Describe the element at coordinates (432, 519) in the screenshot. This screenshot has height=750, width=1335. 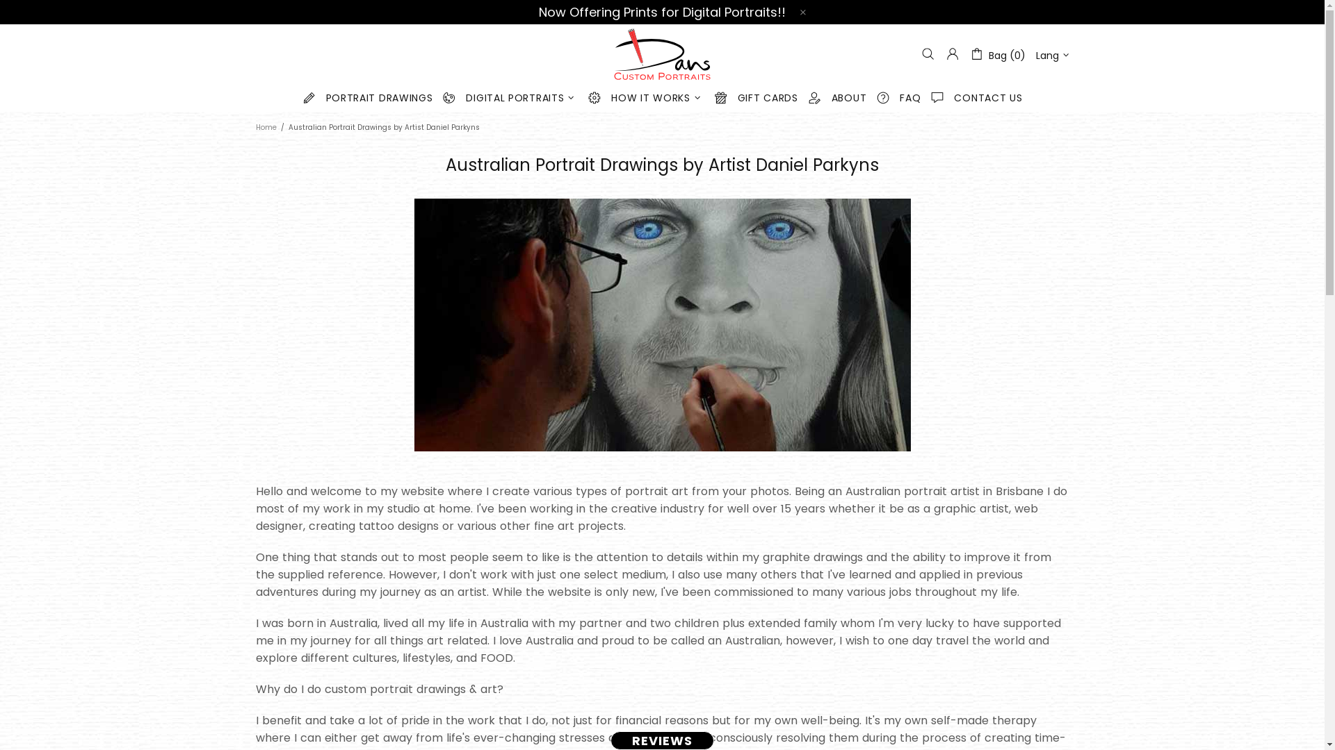
I see `Drawing Aftercare` at that location.